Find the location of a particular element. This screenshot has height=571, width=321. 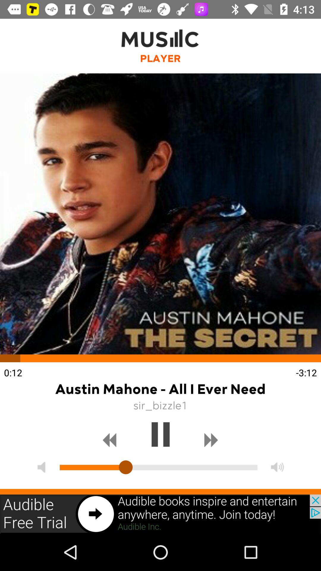

advertisement is located at coordinates (160, 514).